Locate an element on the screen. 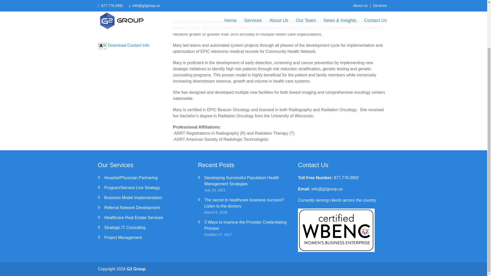 Image resolution: width=491 pixels, height=276 pixels. 3 Ways to Improve the Provider Credentialing Process is located at coordinates (245, 225).